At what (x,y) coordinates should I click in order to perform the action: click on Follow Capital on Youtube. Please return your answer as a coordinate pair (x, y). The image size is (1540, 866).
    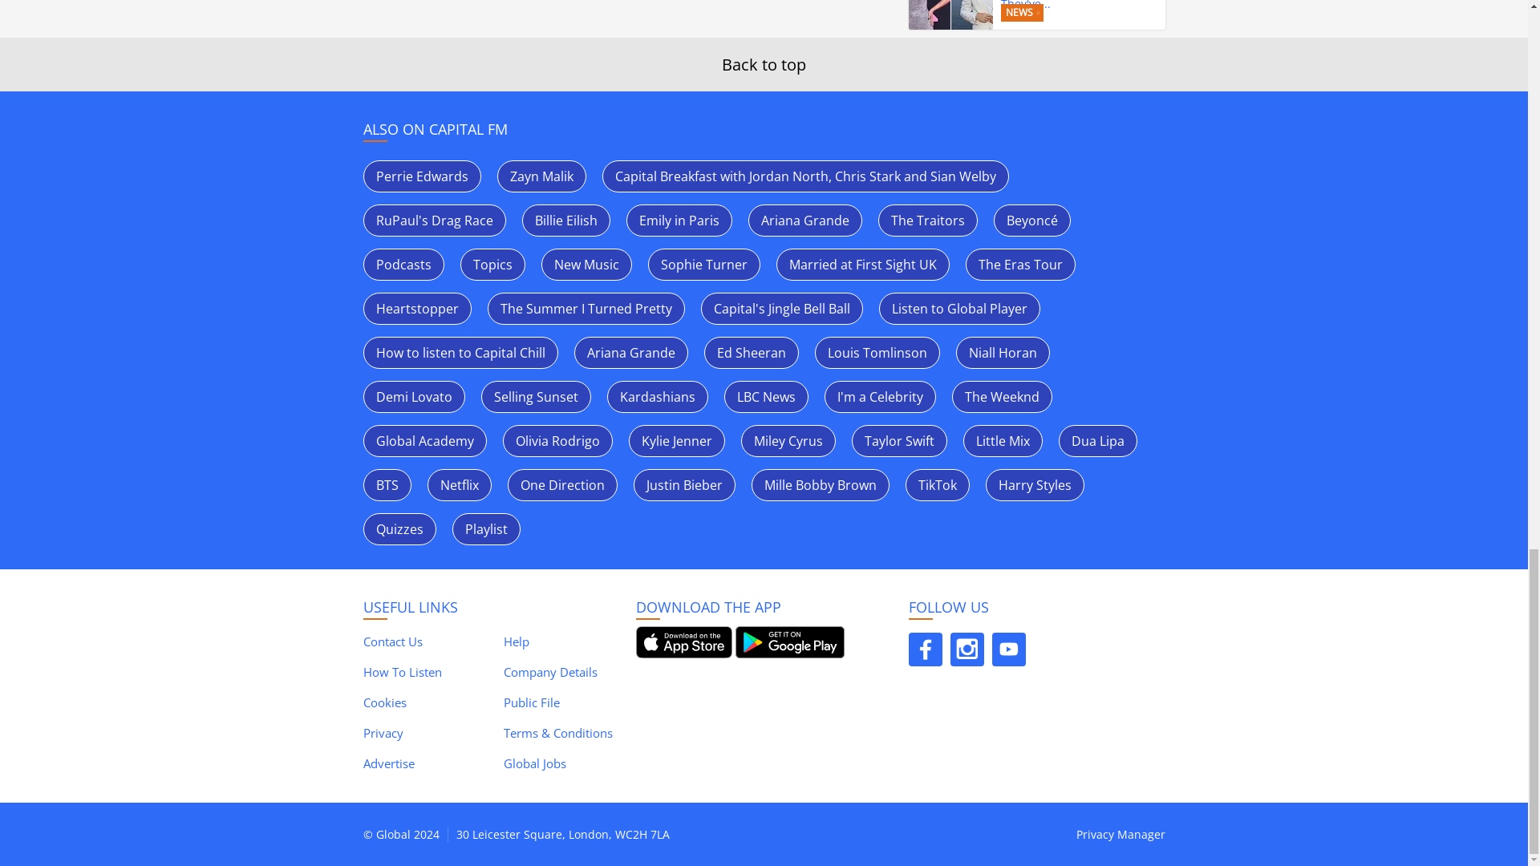
    Looking at the image, I should click on (1008, 649).